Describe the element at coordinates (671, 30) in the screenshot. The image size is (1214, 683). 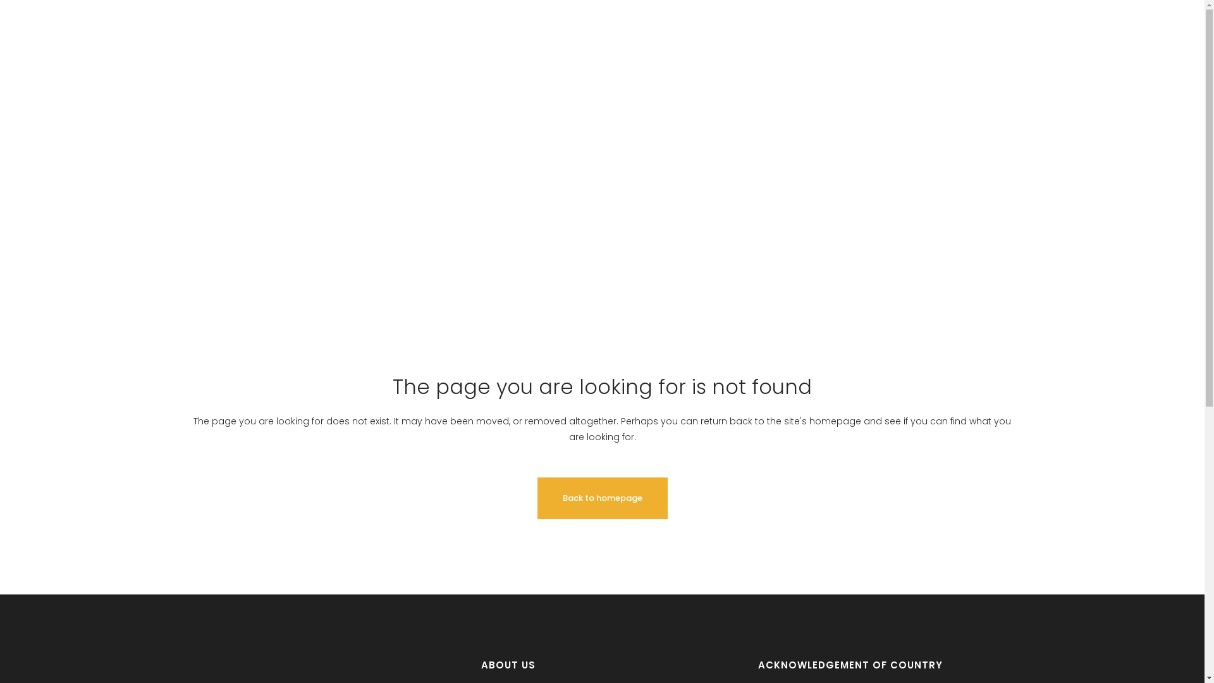
I see `ABOUT` at that location.